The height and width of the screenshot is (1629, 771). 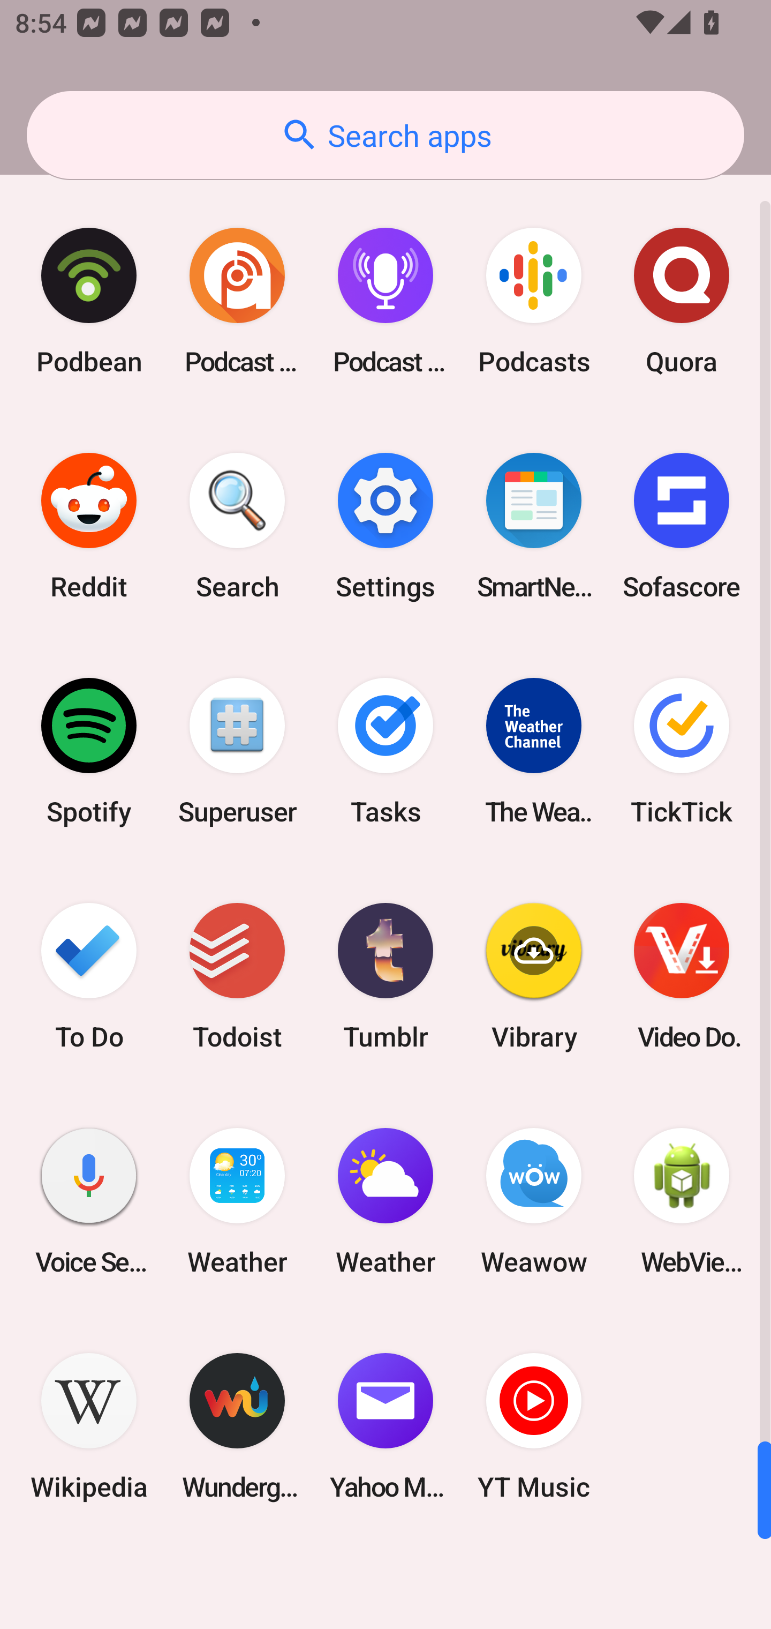 I want to click on Weather, so click(x=237, y=1201).